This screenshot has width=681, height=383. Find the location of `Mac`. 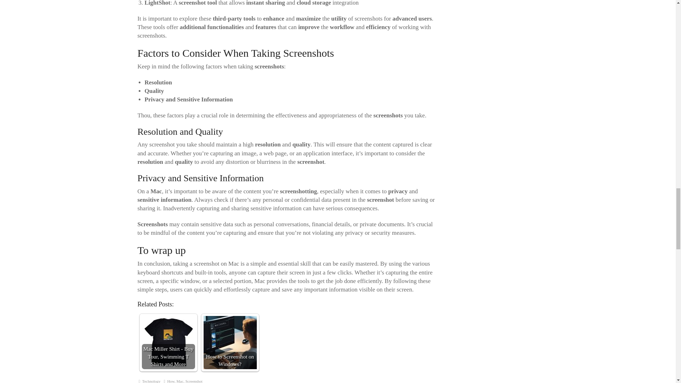

Mac is located at coordinates (180, 381).